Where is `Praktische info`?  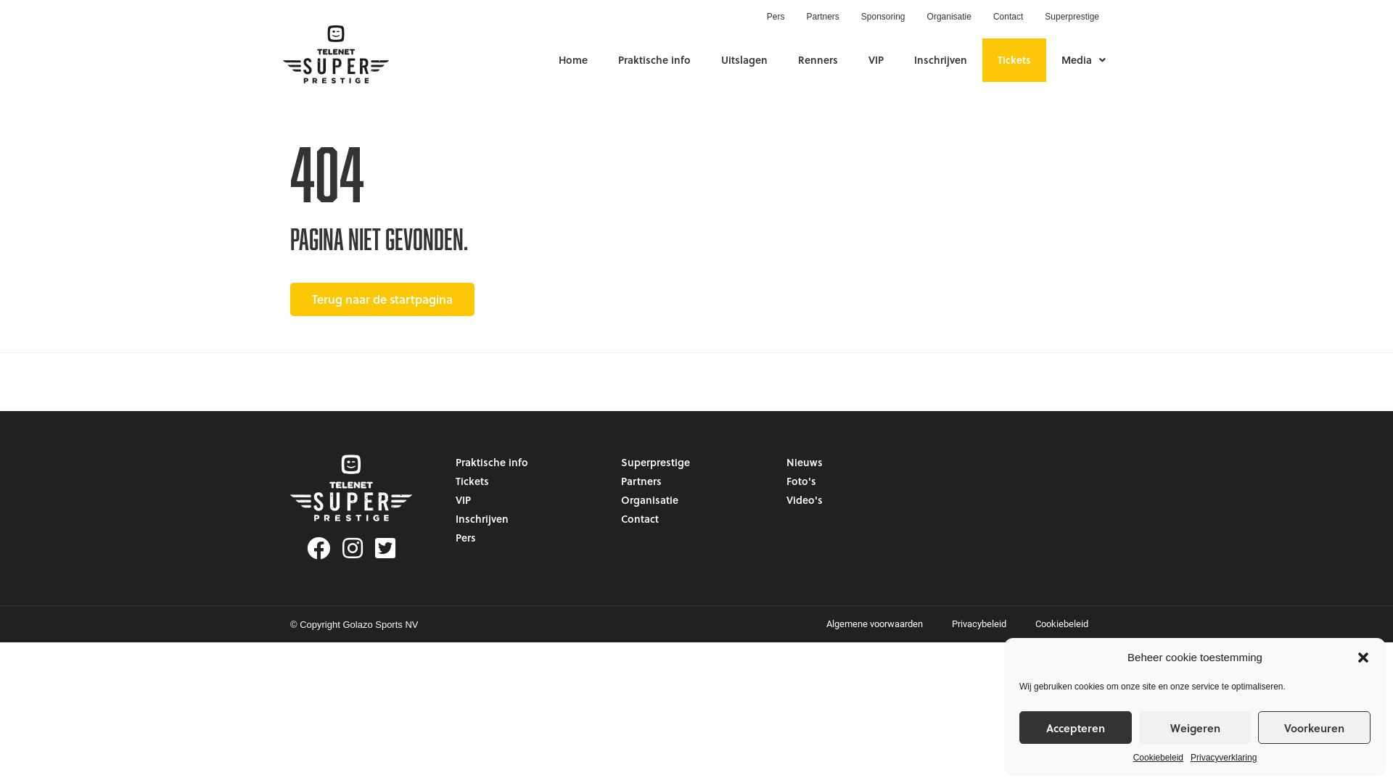
Praktische info is located at coordinates (531, 463).